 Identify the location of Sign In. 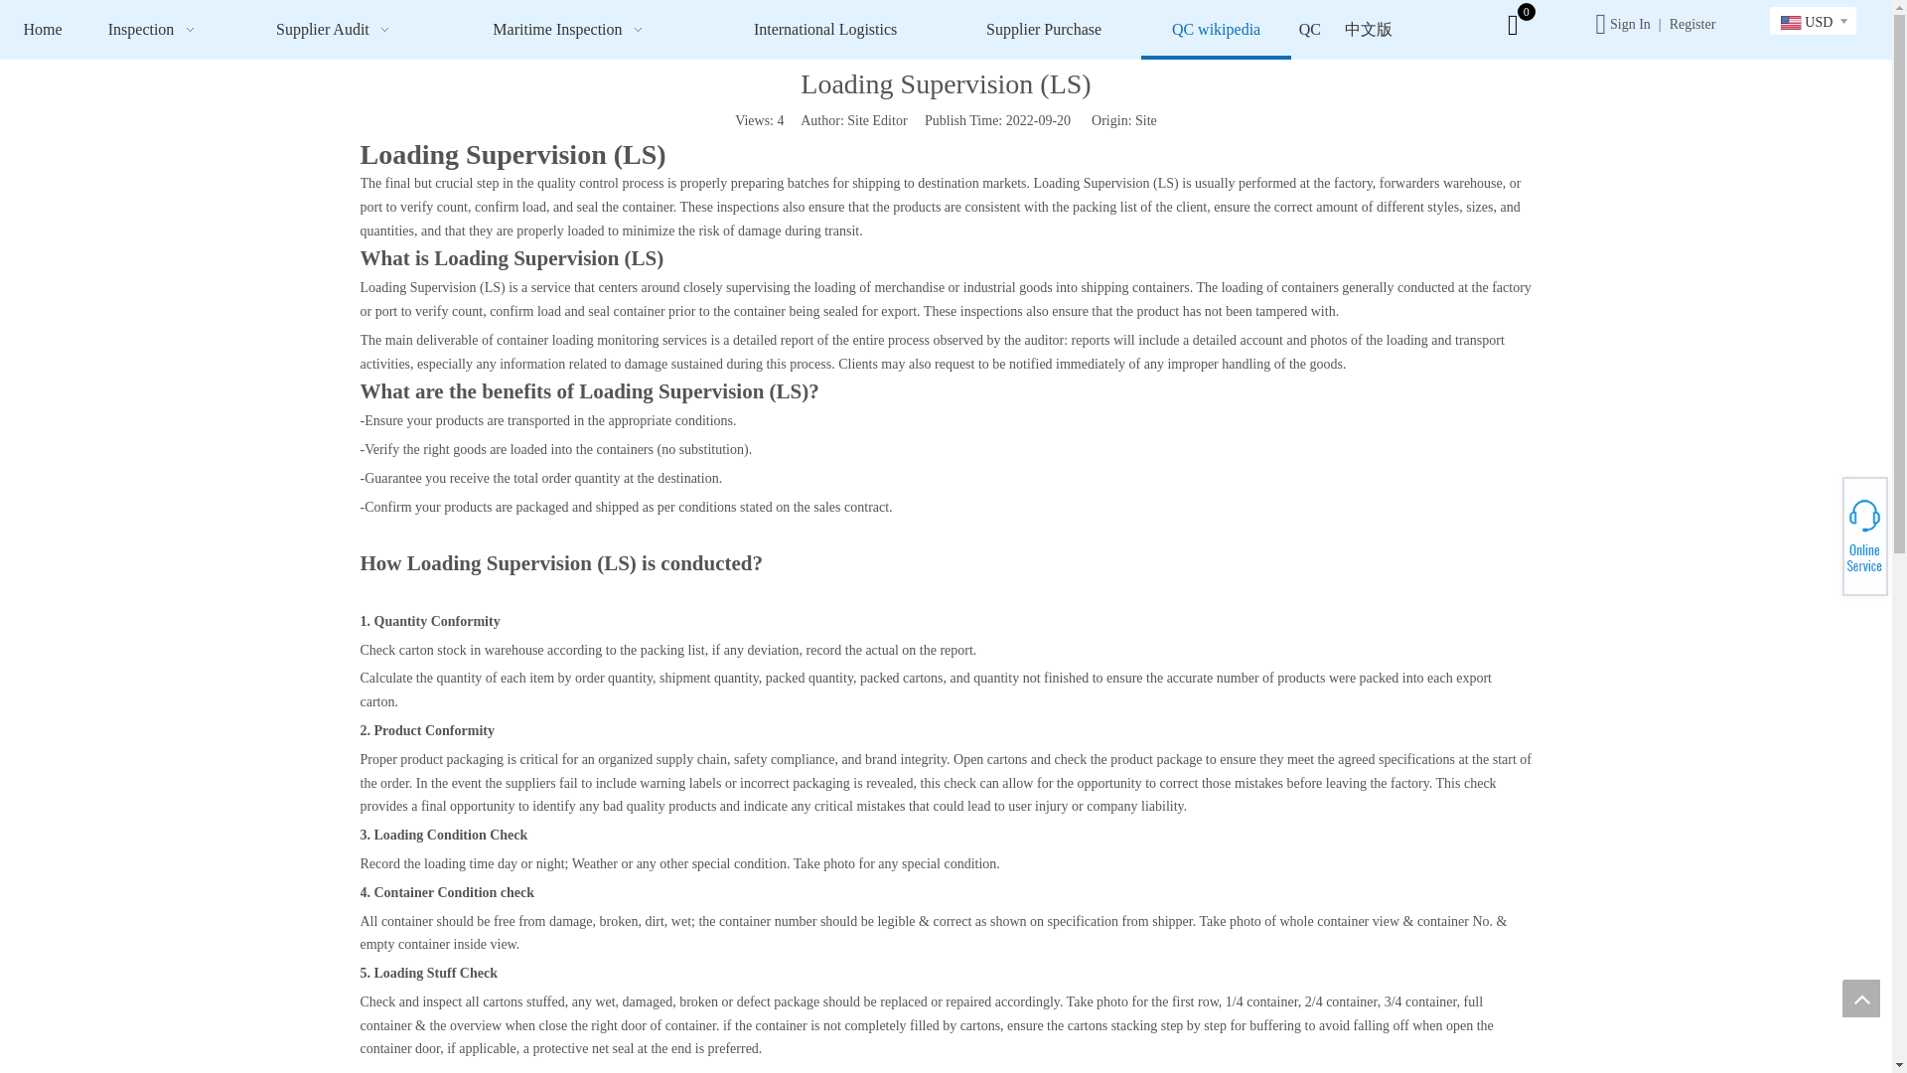
(1630, 24).